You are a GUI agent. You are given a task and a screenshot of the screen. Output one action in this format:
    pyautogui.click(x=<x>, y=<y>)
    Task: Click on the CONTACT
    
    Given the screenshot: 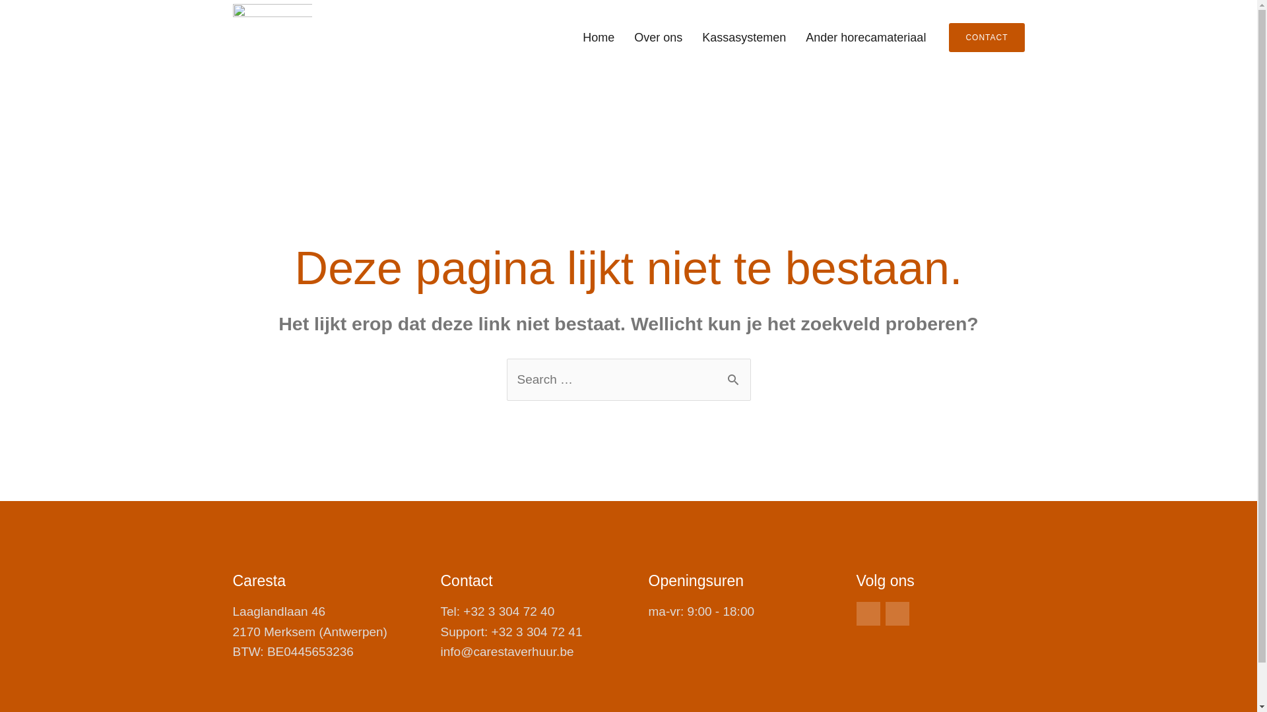 What is the action you would take?
    pyautogui.click(x=987, y=38)
    